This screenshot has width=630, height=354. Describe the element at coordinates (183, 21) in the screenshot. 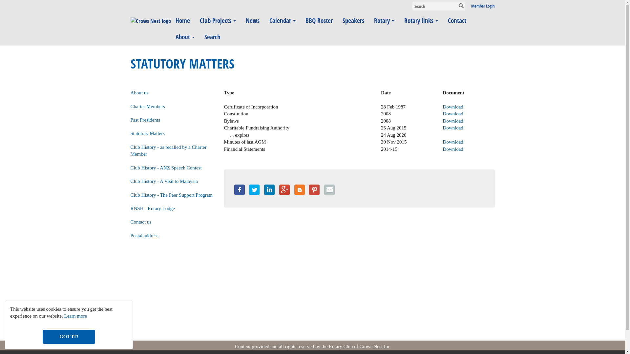

I see `Home` at that location.